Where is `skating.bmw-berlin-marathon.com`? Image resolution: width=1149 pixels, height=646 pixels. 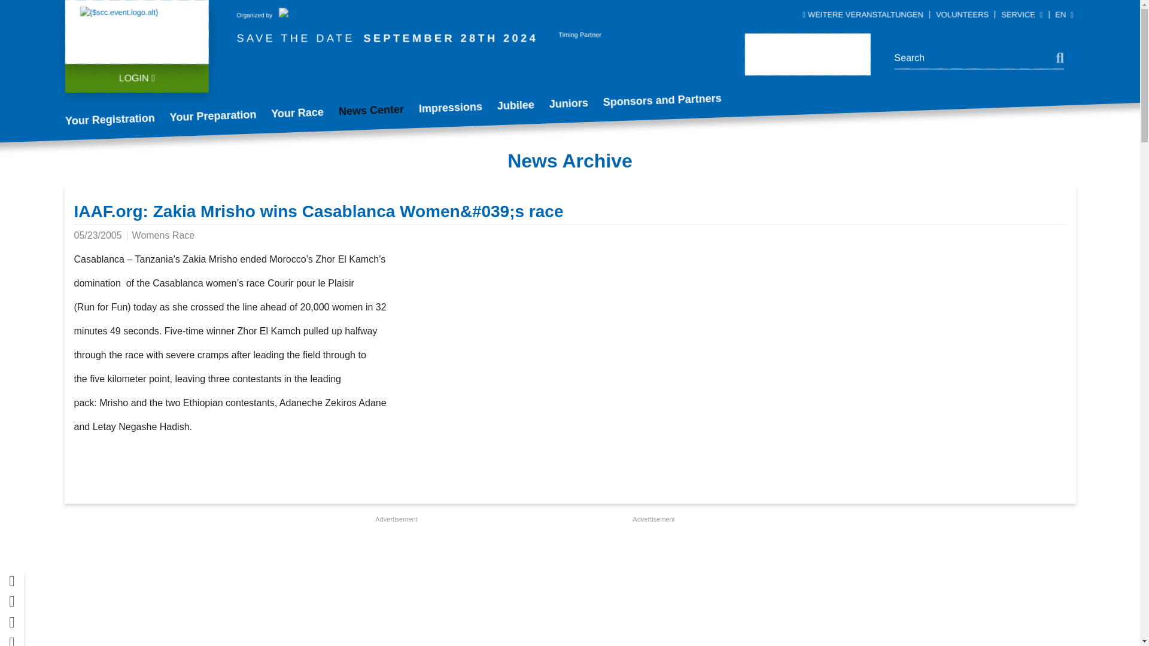 skating.bmw-berlin-marathon.com is located at coordinates (118, 11).